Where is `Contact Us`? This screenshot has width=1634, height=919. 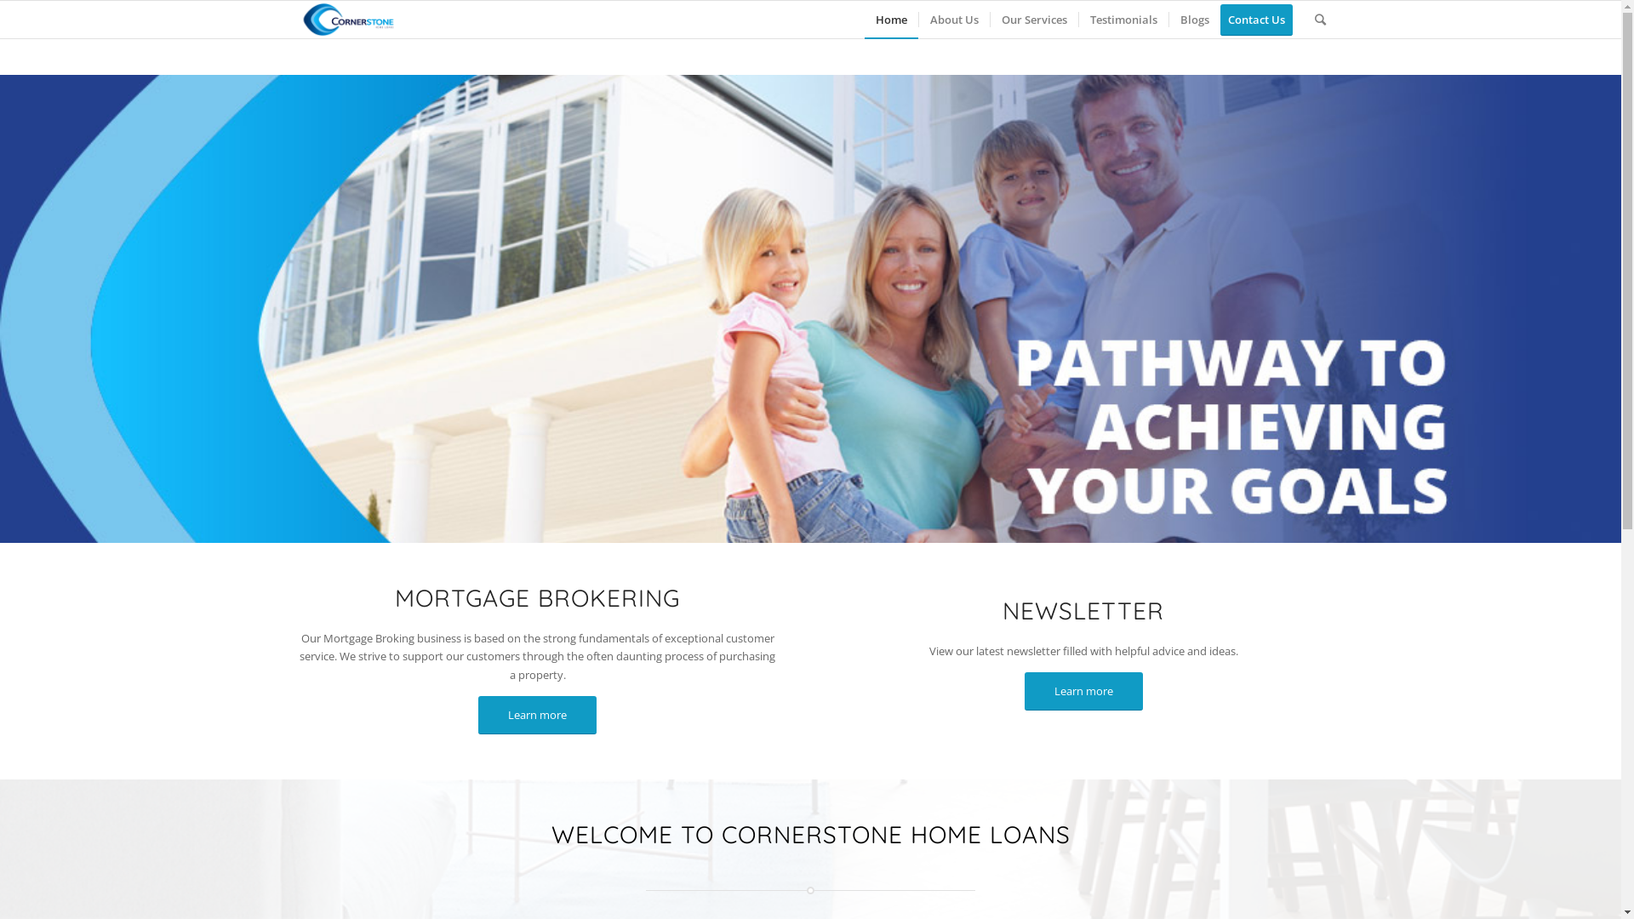 Contact Us is located at coordinates (1262, 20).